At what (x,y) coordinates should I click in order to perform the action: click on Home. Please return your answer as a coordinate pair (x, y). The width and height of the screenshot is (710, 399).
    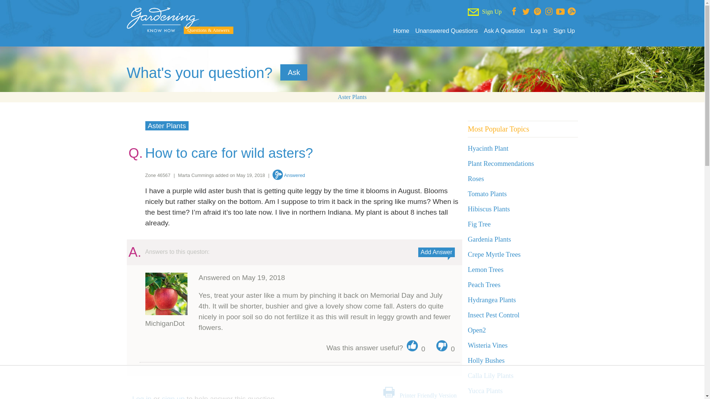
    Looking at the image, I should click on (401, 31).